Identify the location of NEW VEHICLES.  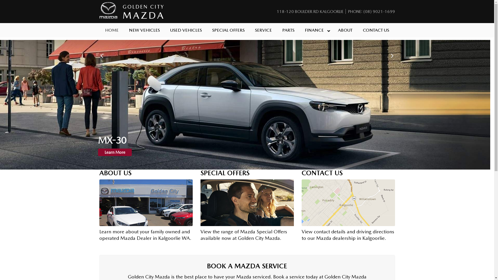
(144, 30).